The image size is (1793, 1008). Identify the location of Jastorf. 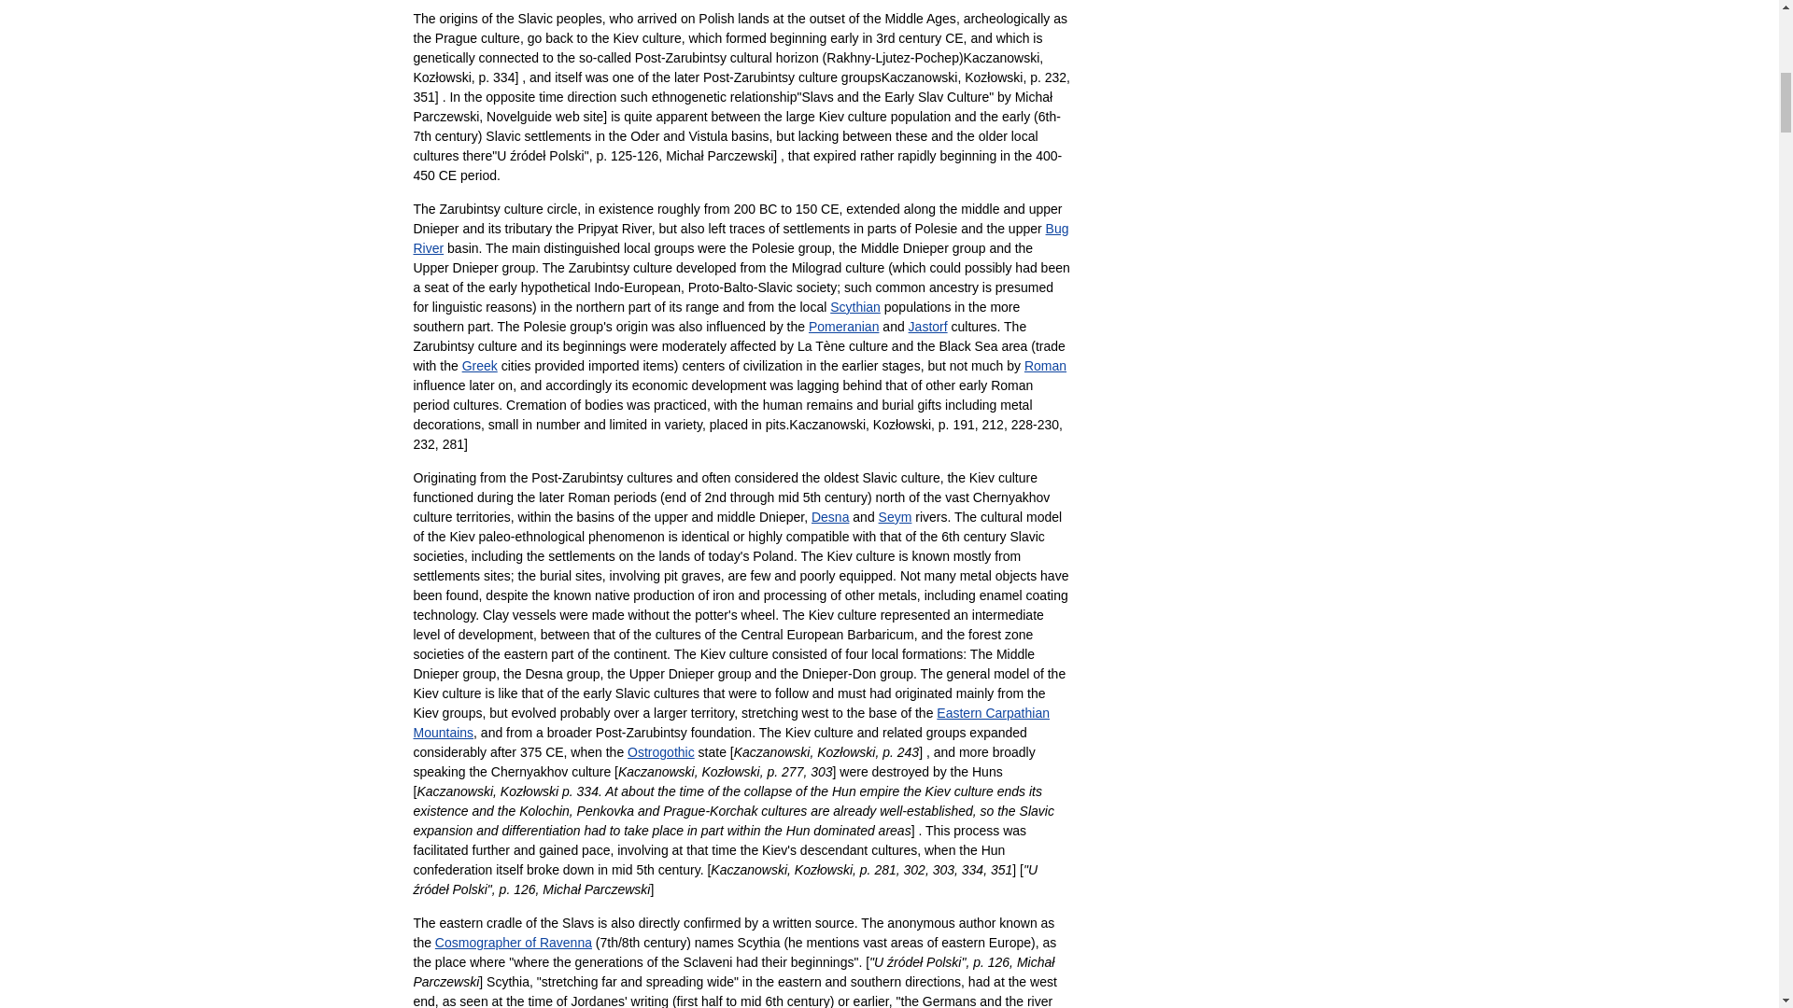
(928, 327).